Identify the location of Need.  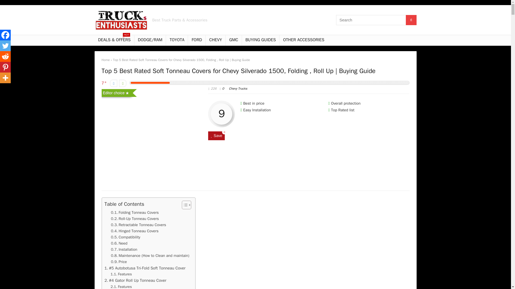
(119, 243).